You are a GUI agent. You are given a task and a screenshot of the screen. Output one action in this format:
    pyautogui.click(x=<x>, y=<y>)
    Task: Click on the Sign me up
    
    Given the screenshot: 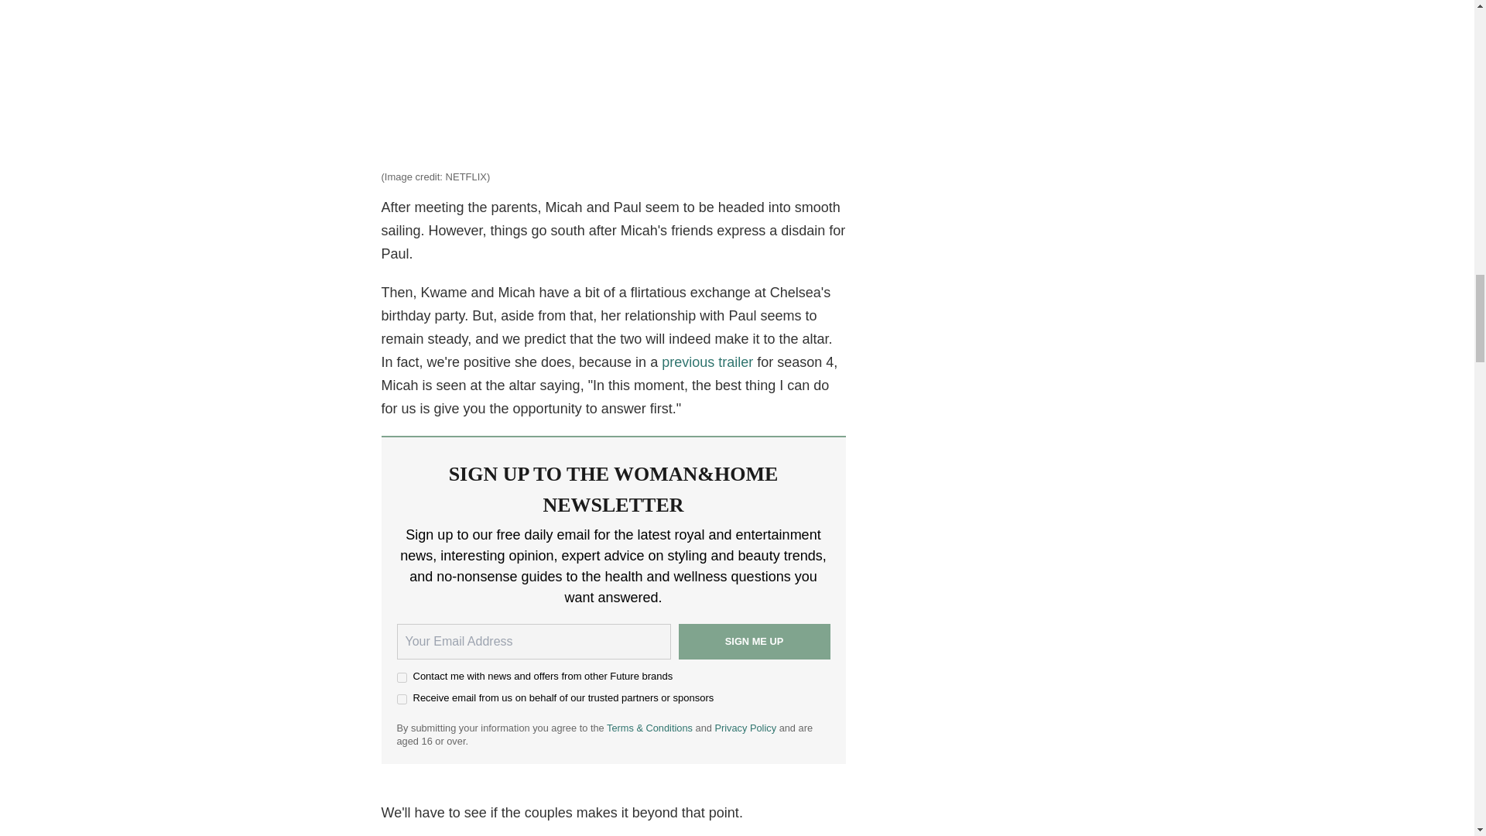 What is the action you would take?
    pyautogui.click(x=753, y=641)
    